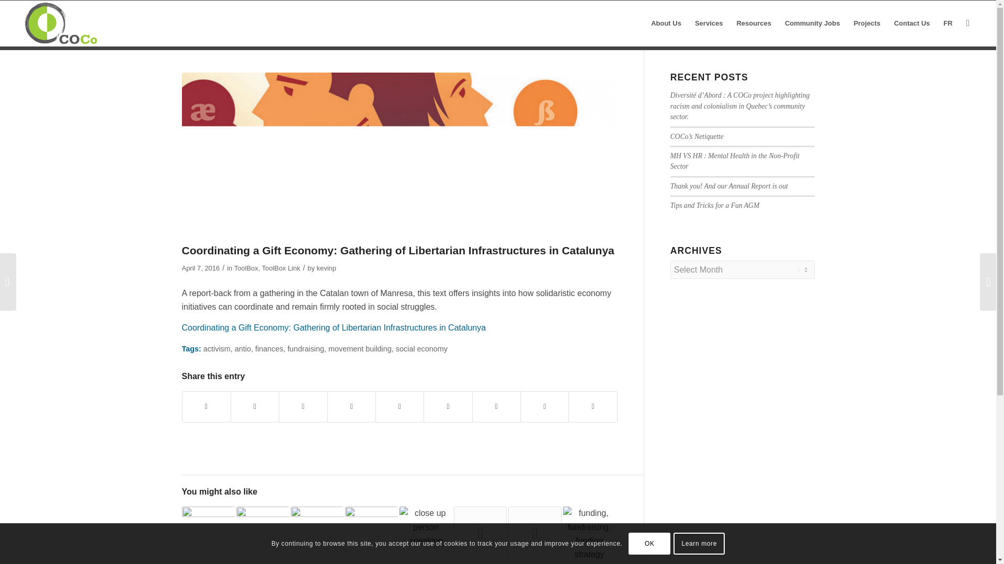 Image resolution: width=1004 pixels, height=564 pixels. I want to click on Contact Us, so click(912, 23).